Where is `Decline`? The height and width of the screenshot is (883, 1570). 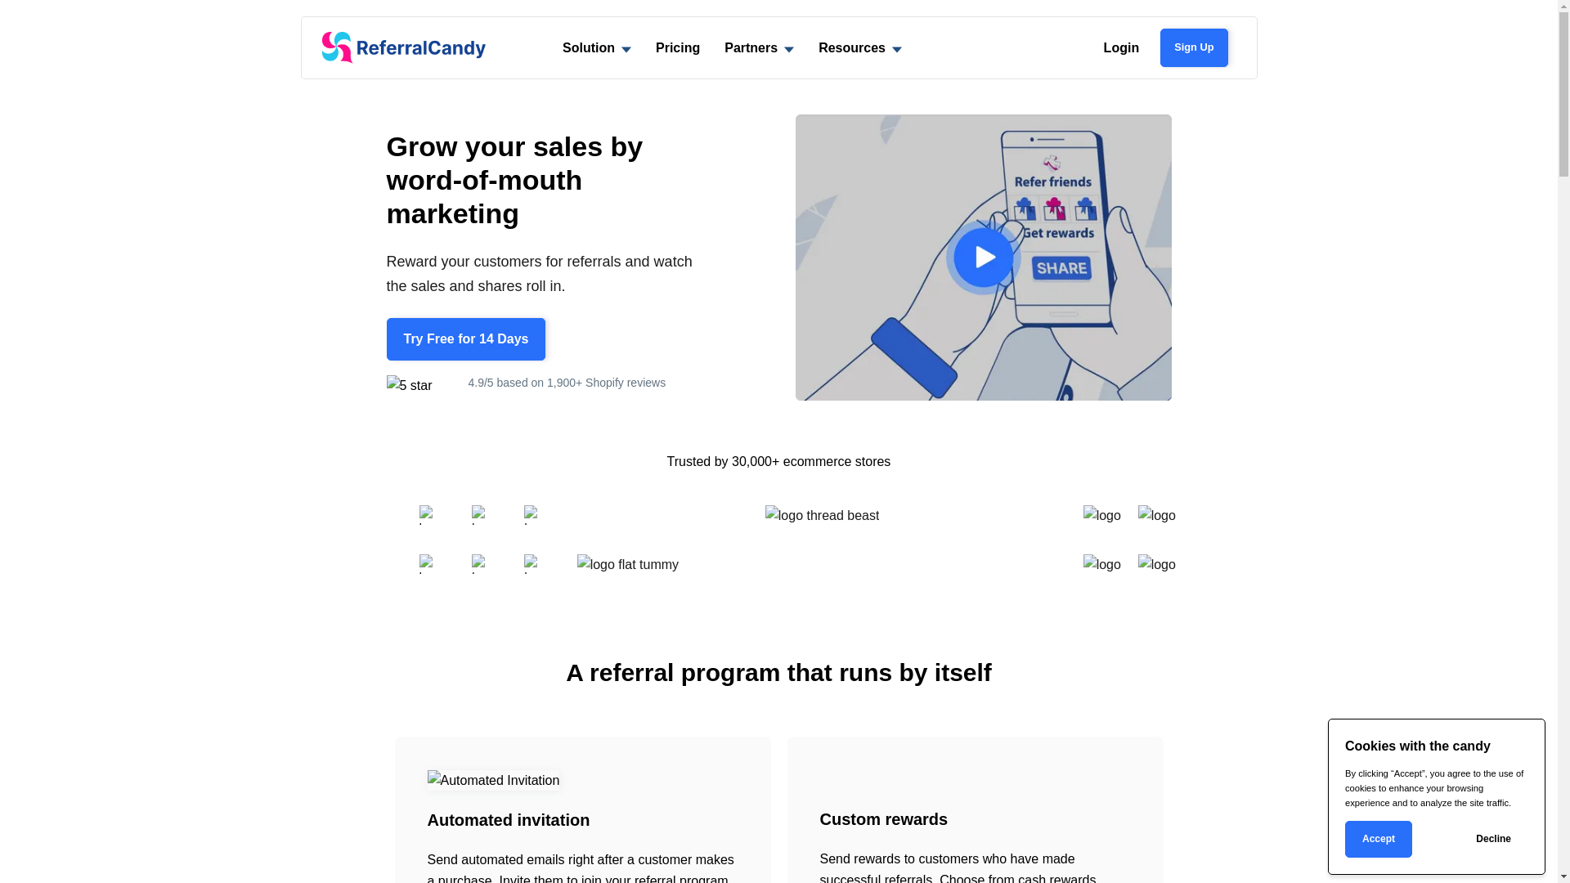
Decline is located at coordinates (1493, 839).